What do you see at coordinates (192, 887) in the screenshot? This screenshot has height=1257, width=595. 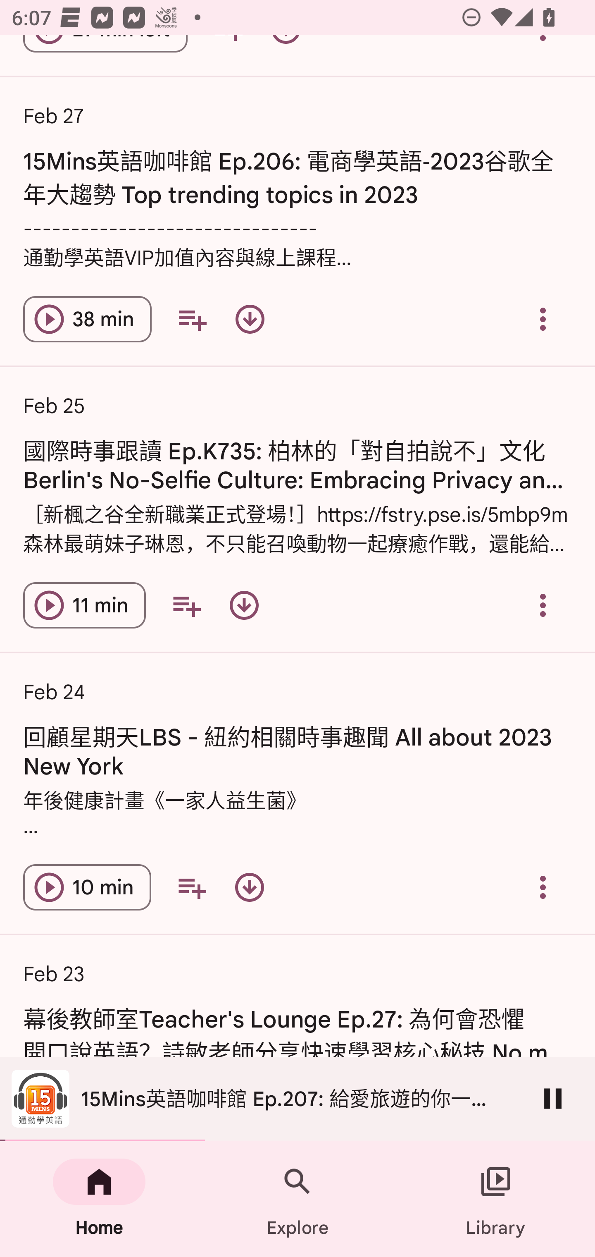 I see `Add to your queue` at bounding box center [192, 887].